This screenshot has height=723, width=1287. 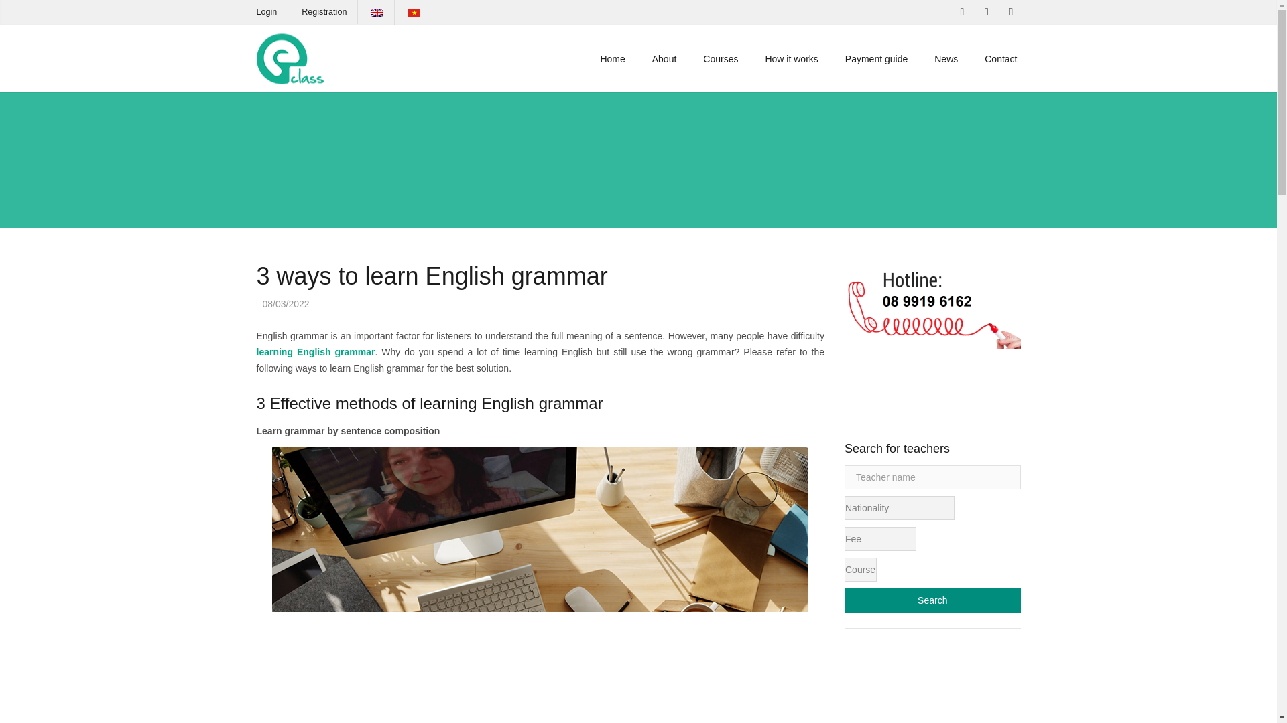 I want to click on Login, so click(x=266, y=11).